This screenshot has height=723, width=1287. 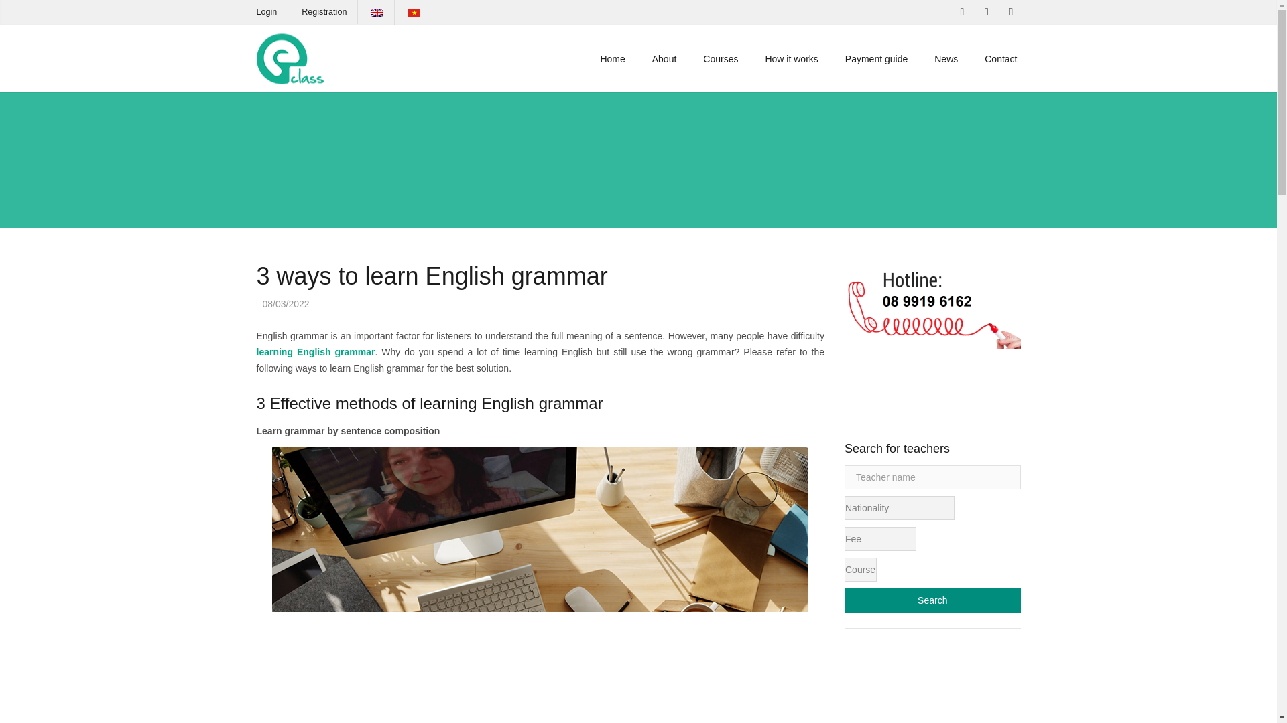 I want to click on Login, so click(x=266, y=11).